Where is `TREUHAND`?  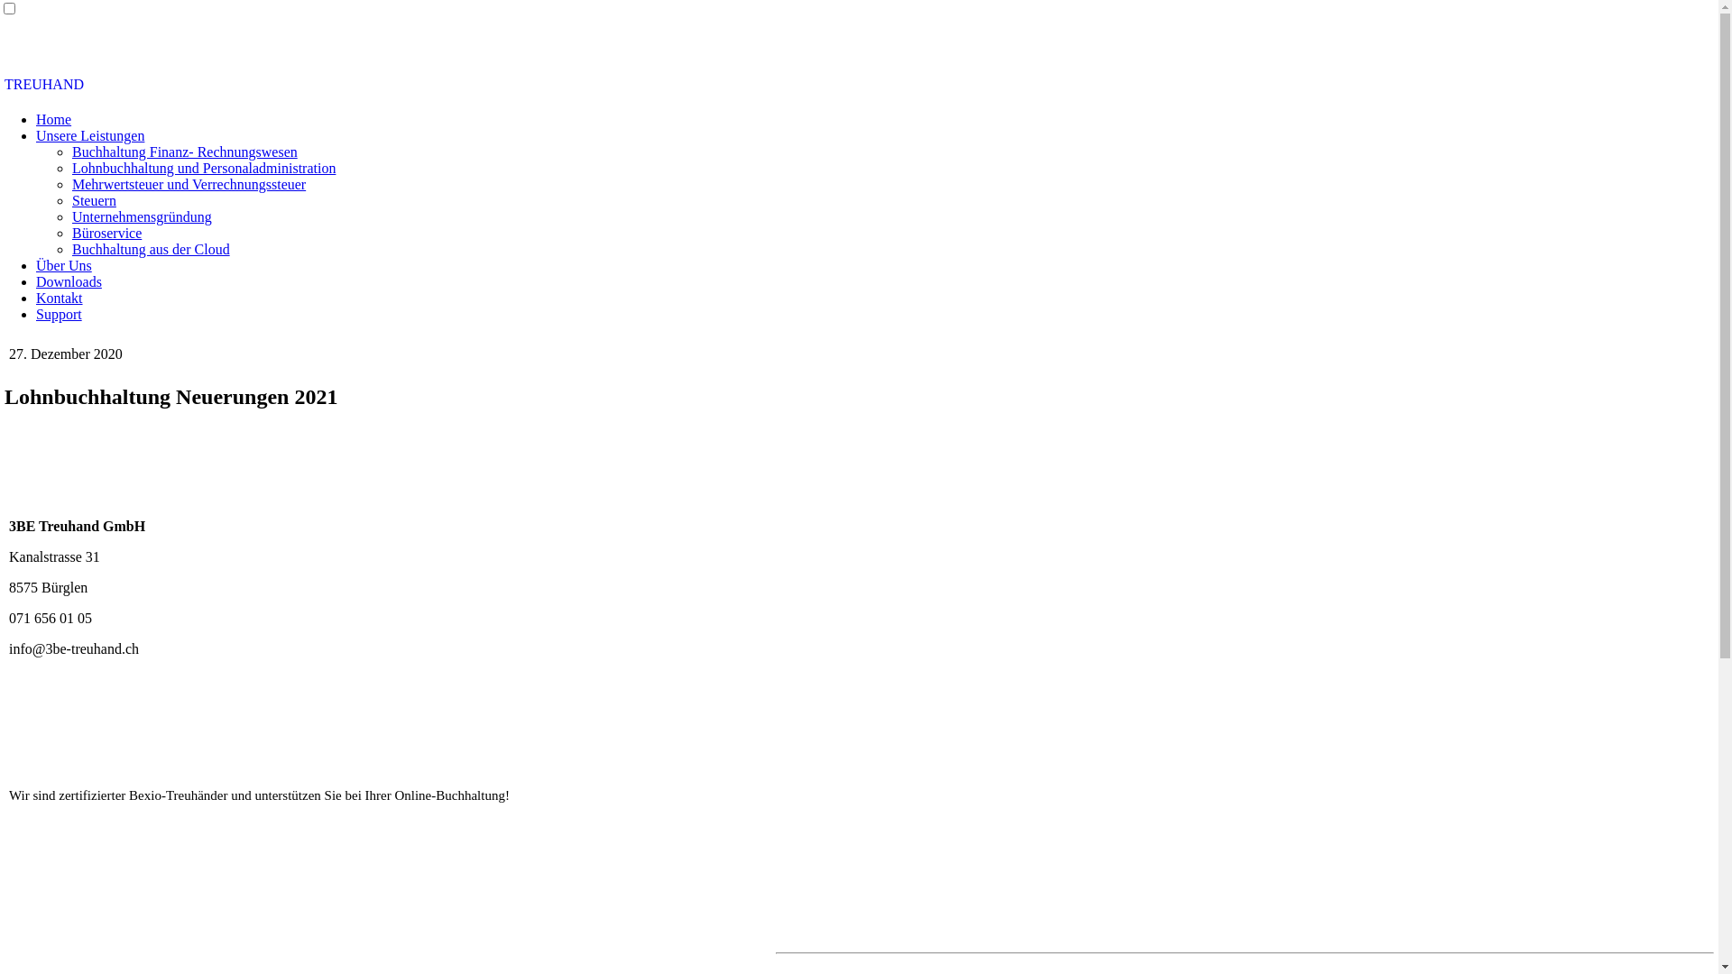
TREUHAND is located at coordinates (44, 85).